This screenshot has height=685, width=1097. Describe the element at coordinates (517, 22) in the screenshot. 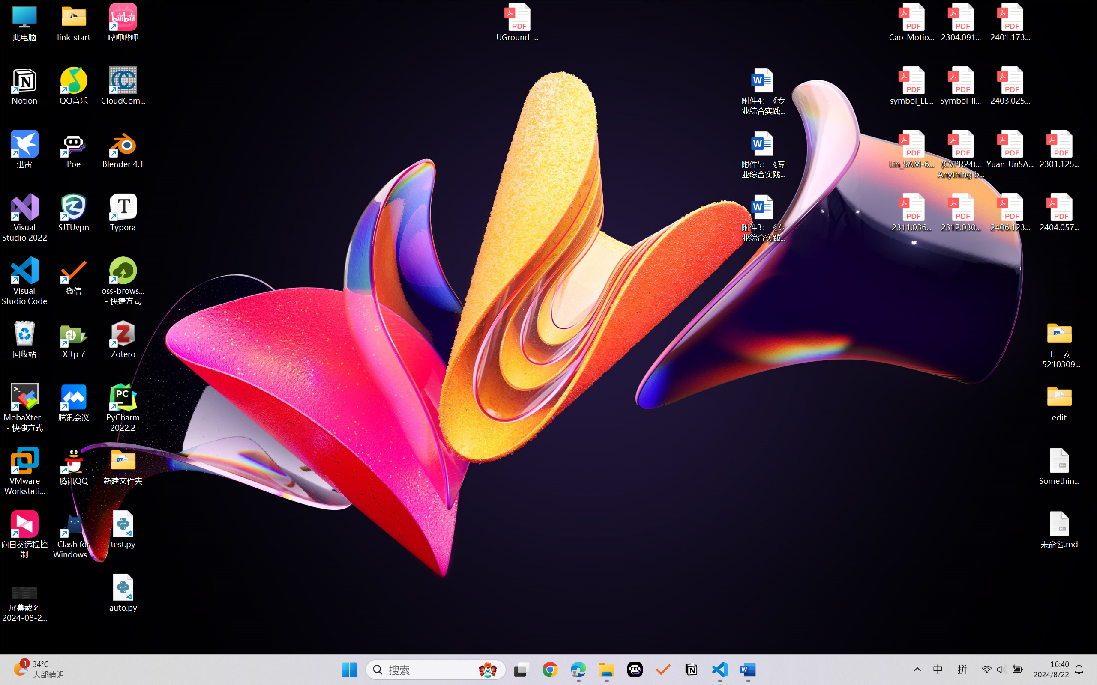

I see `UGround_paper.pdf` at that location.